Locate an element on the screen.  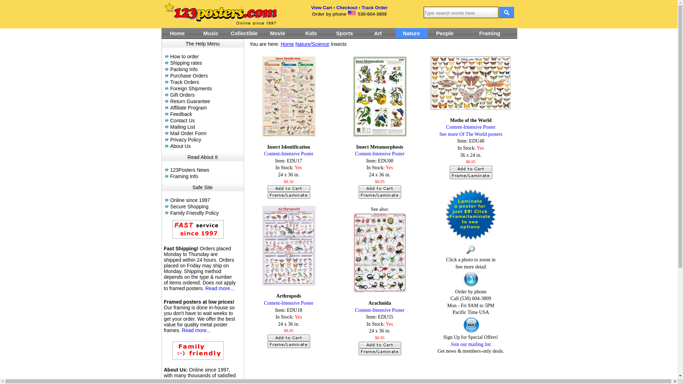
Content-Intensive Poster is located at coordinates (380, 310).